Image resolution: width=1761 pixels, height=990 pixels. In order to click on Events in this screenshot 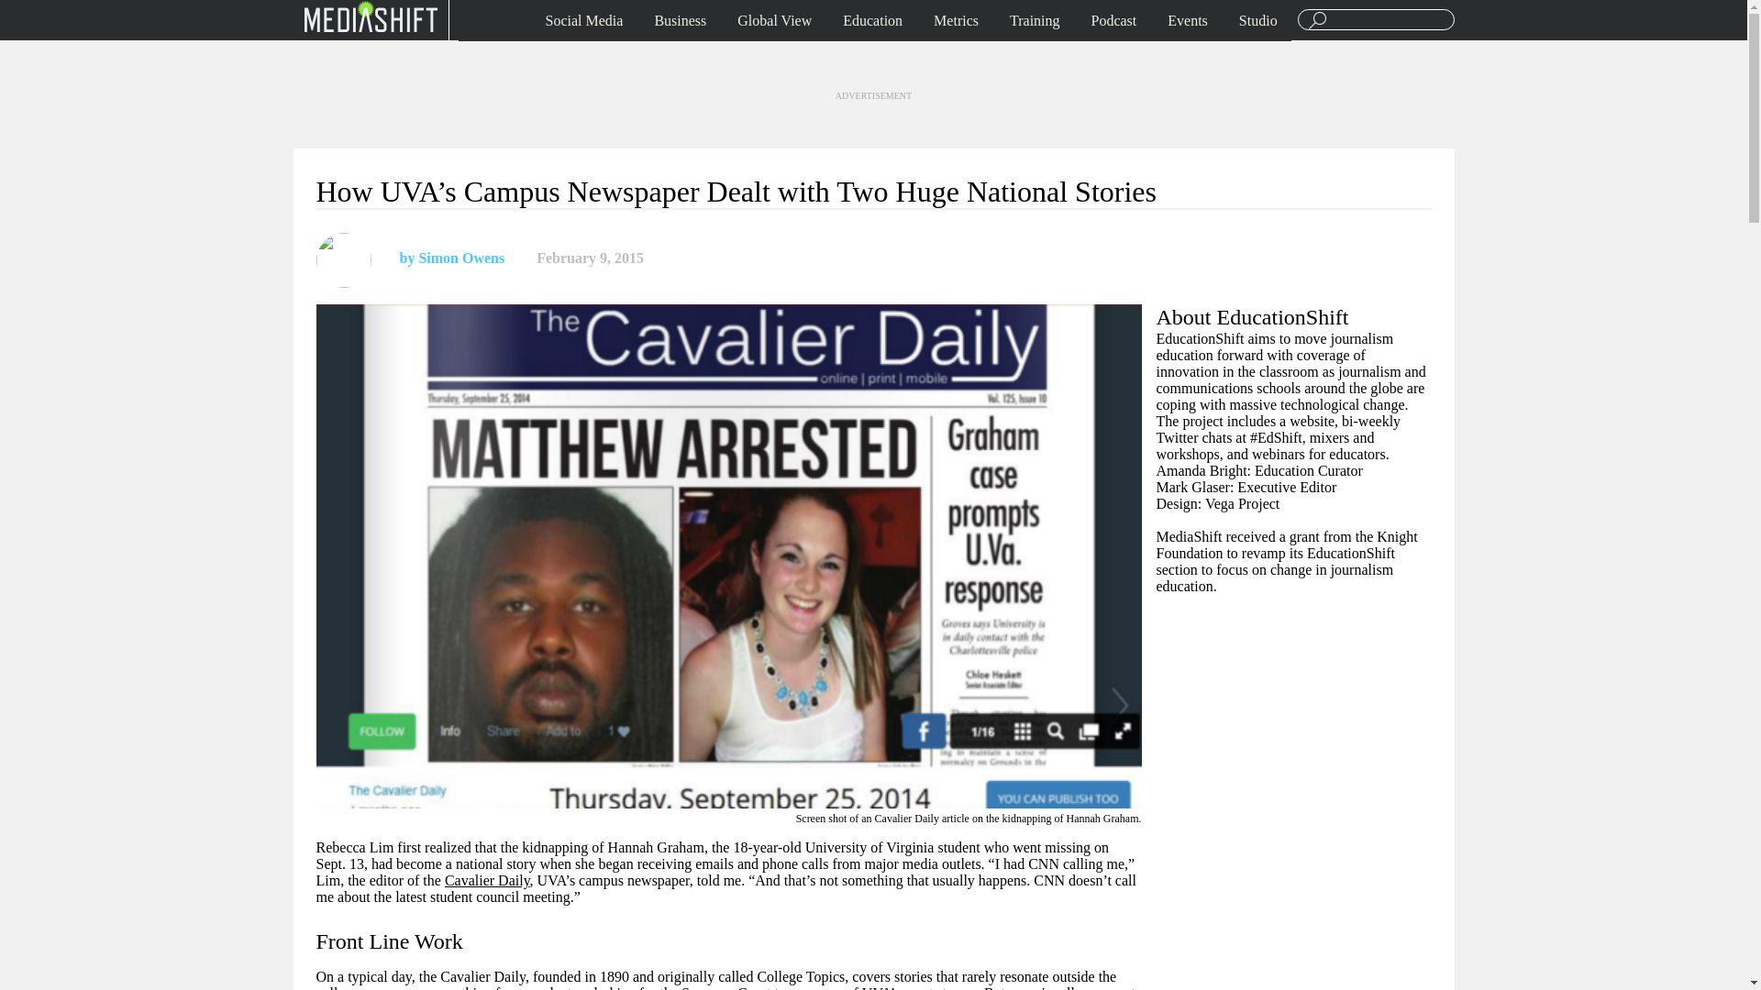, I will do `click(1187, 20)`.